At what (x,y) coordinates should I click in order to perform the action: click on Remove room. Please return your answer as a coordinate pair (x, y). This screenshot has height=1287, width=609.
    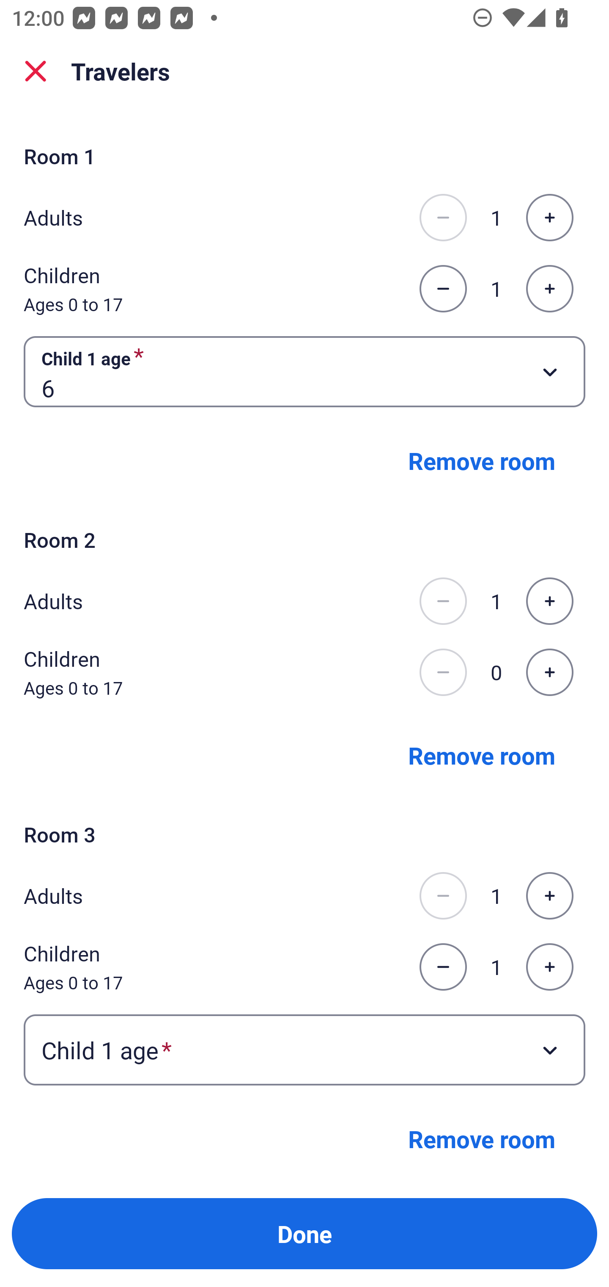
    Looking at the image, I should click on (482, 754).